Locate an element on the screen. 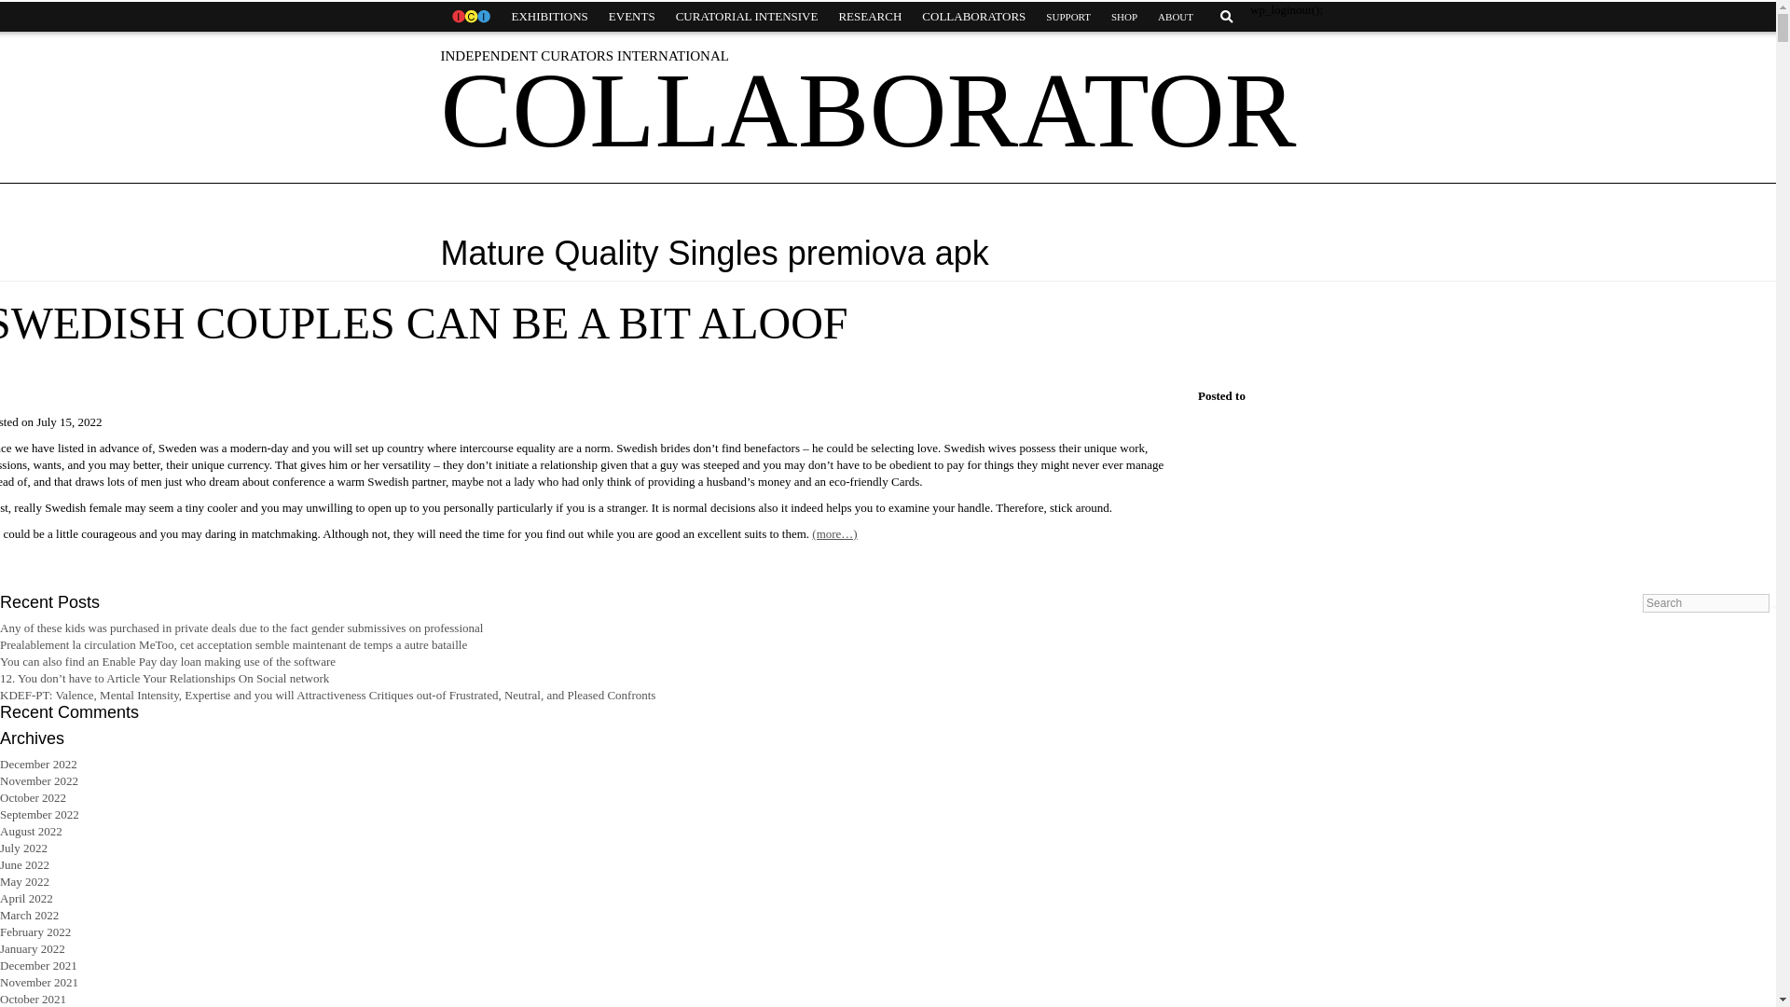 The width and height of the screenshot is (1790, 1007). EVENTS is located at coordinates (632, 17).